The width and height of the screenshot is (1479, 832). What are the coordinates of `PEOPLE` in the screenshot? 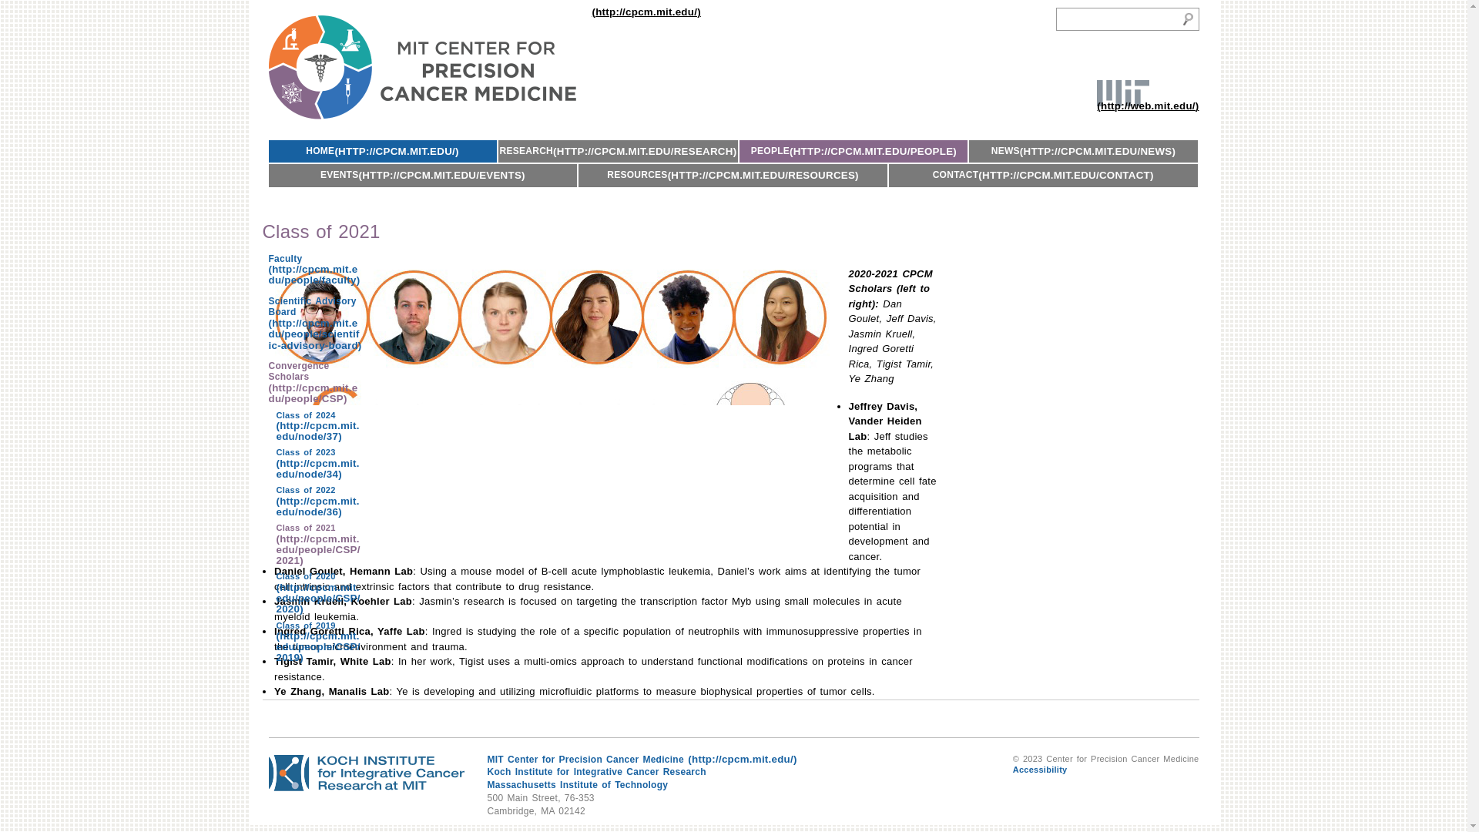 It's located at (854, 151).